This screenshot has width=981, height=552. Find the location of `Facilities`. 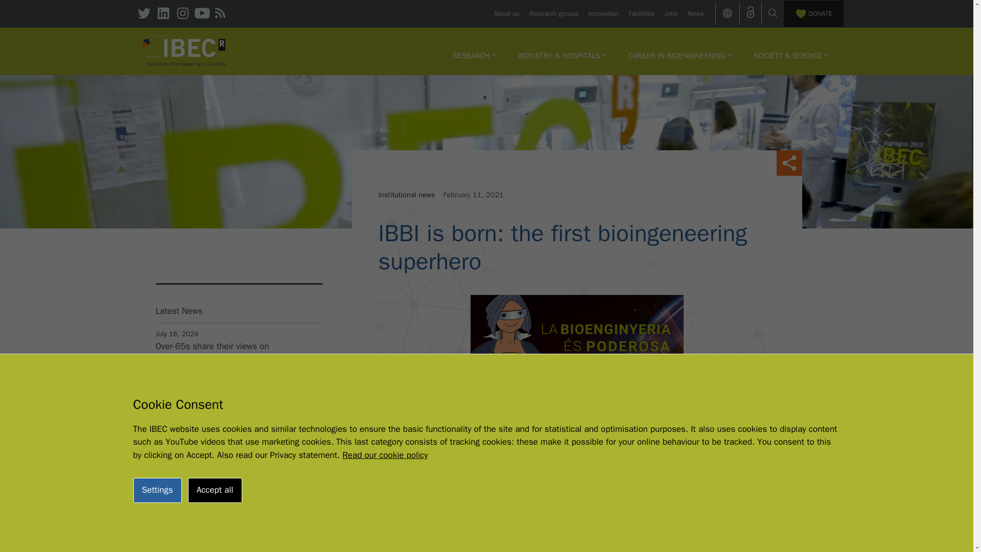

Facilities is located at coordinates (641, 13).